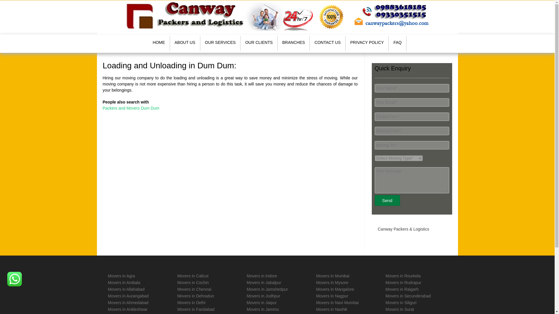 Image resolution: width=559 pixels, height=314 pixels. Describe the element at coordinates (190, 314) in the screenshot. I see `Movers in Goa` at that location.